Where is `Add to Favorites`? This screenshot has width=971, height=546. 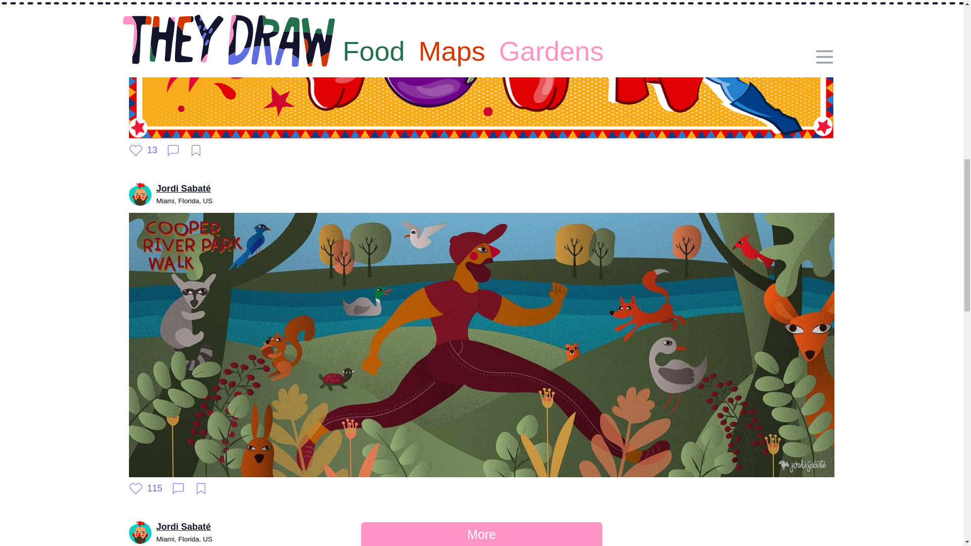
Add to Favorites is located at coordinates (201, 488).